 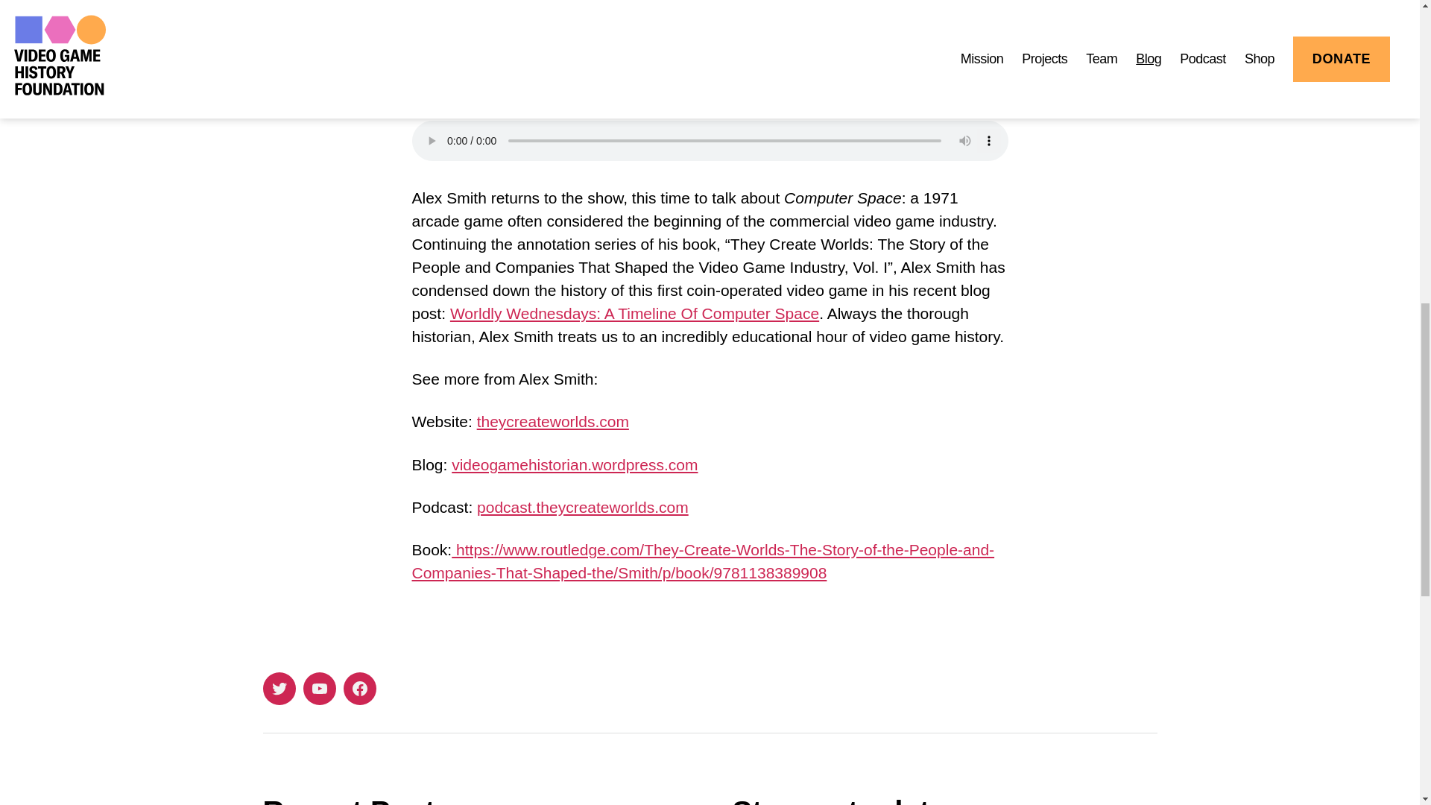 I want to click on videogamehistorian.wordpress.com, so click(x=575, y=465).